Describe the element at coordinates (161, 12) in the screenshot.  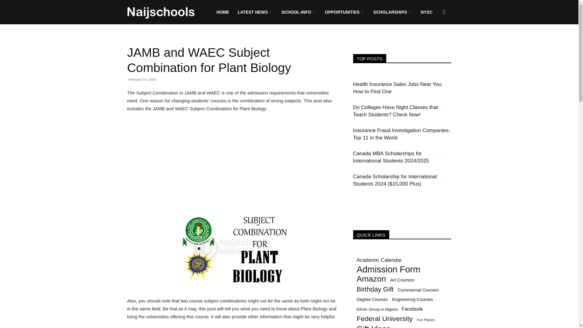
I see `NAIJSCHOOLS` at that location.